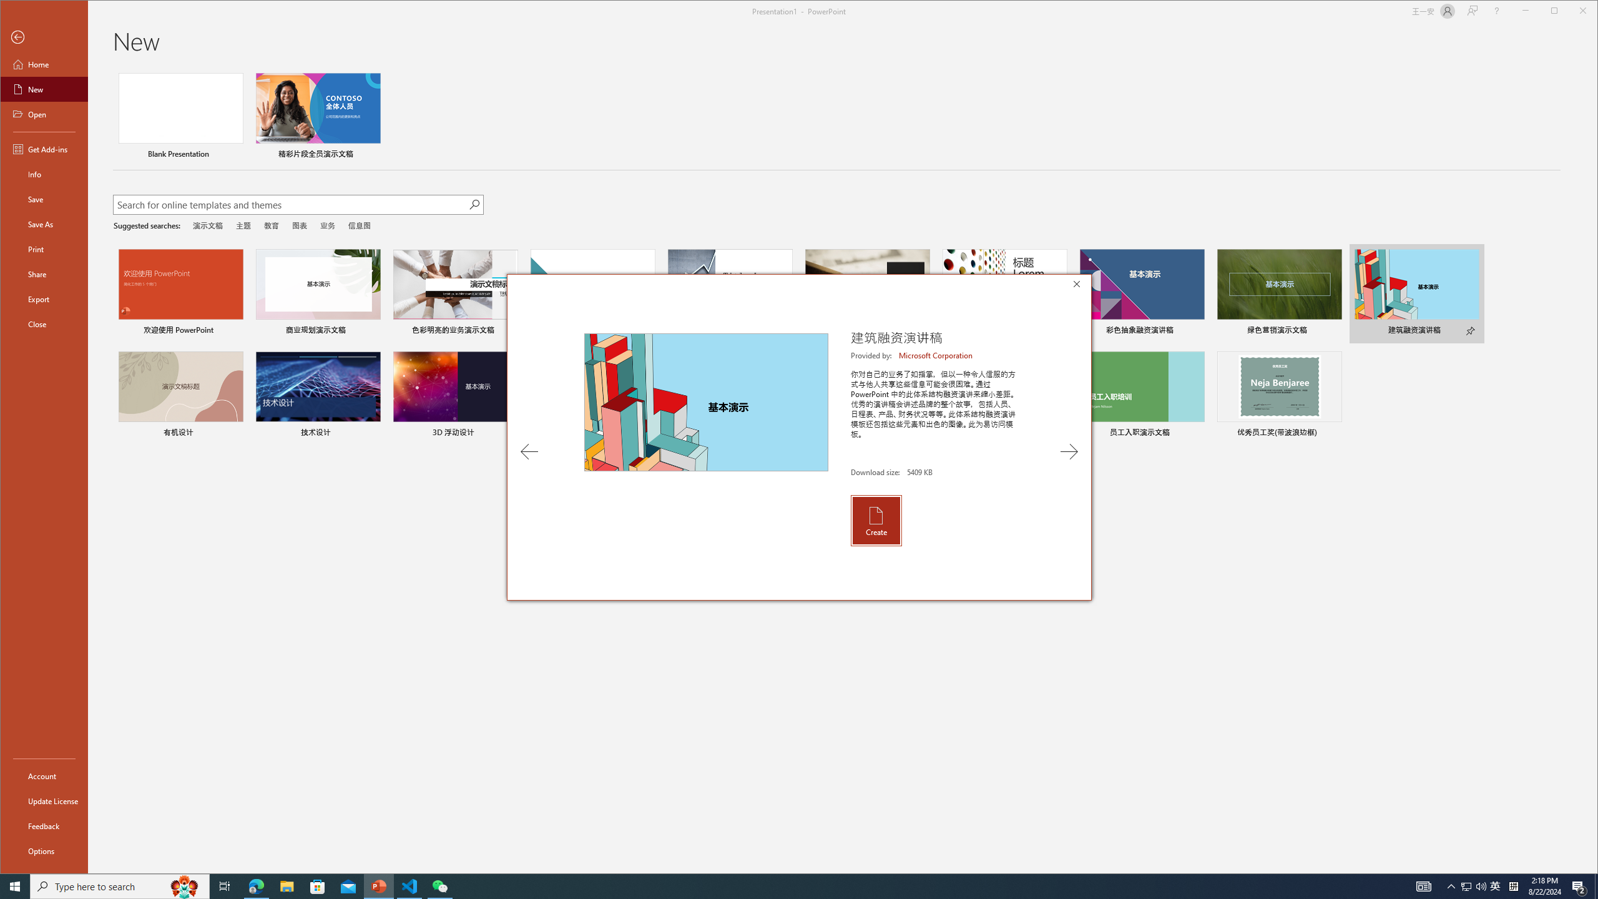 The width and height of the screenshot is (1598, 899). I want to click on Back, so click(44, 37).